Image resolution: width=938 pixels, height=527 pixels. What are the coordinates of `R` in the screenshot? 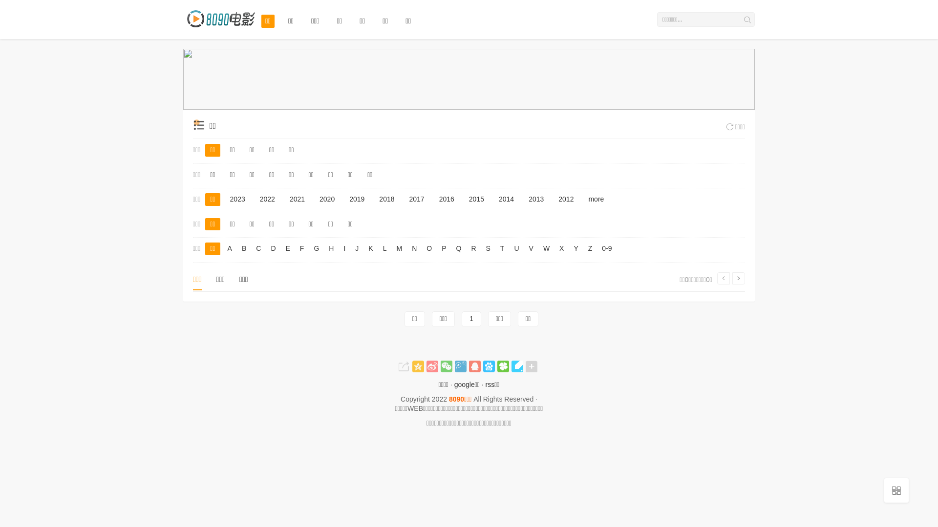 It's located at (473, 249).